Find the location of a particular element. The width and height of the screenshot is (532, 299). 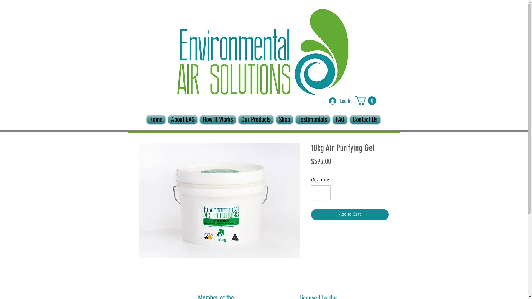

About EAS is located at coordinates (183, 120).